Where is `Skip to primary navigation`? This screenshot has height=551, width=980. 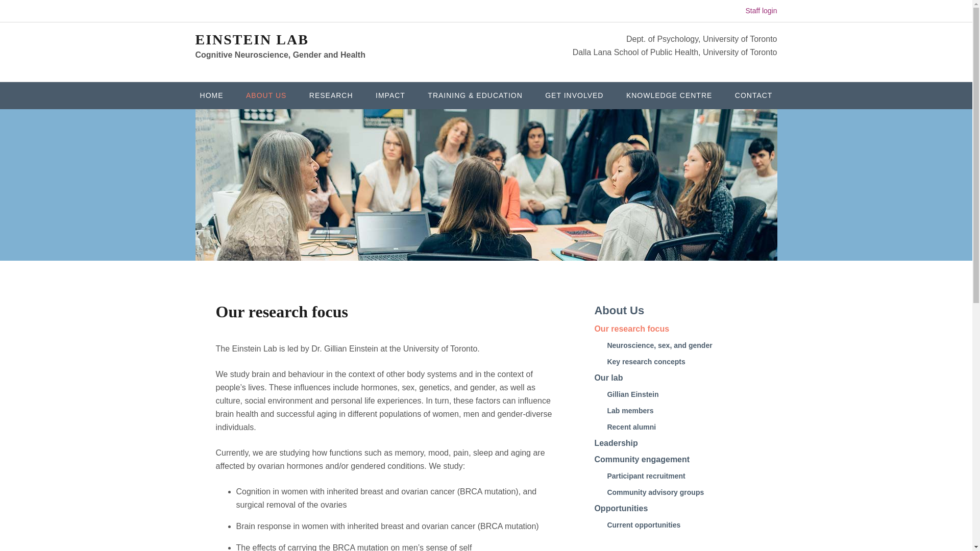 Skip to primary navigation is located at coordinates (56, 11).